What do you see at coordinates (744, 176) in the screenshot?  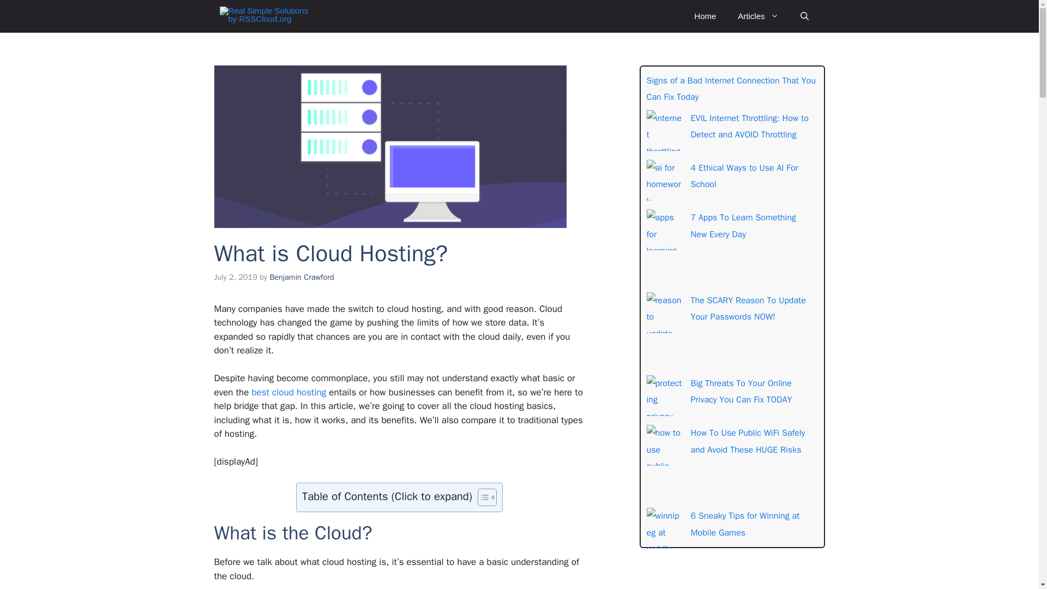 I see `4 Ethical Ways to Use AI For School` at bounding box center [744, 176].